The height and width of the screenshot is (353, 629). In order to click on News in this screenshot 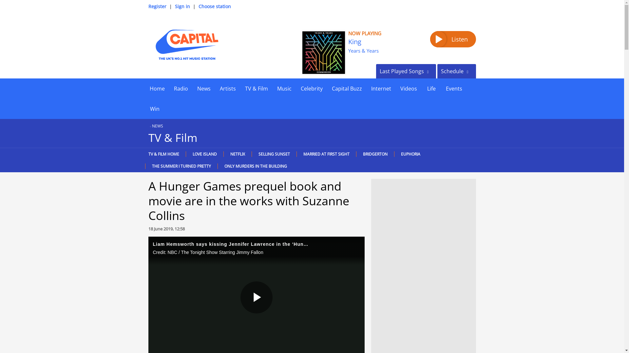, I will do `click(204, 88)`.